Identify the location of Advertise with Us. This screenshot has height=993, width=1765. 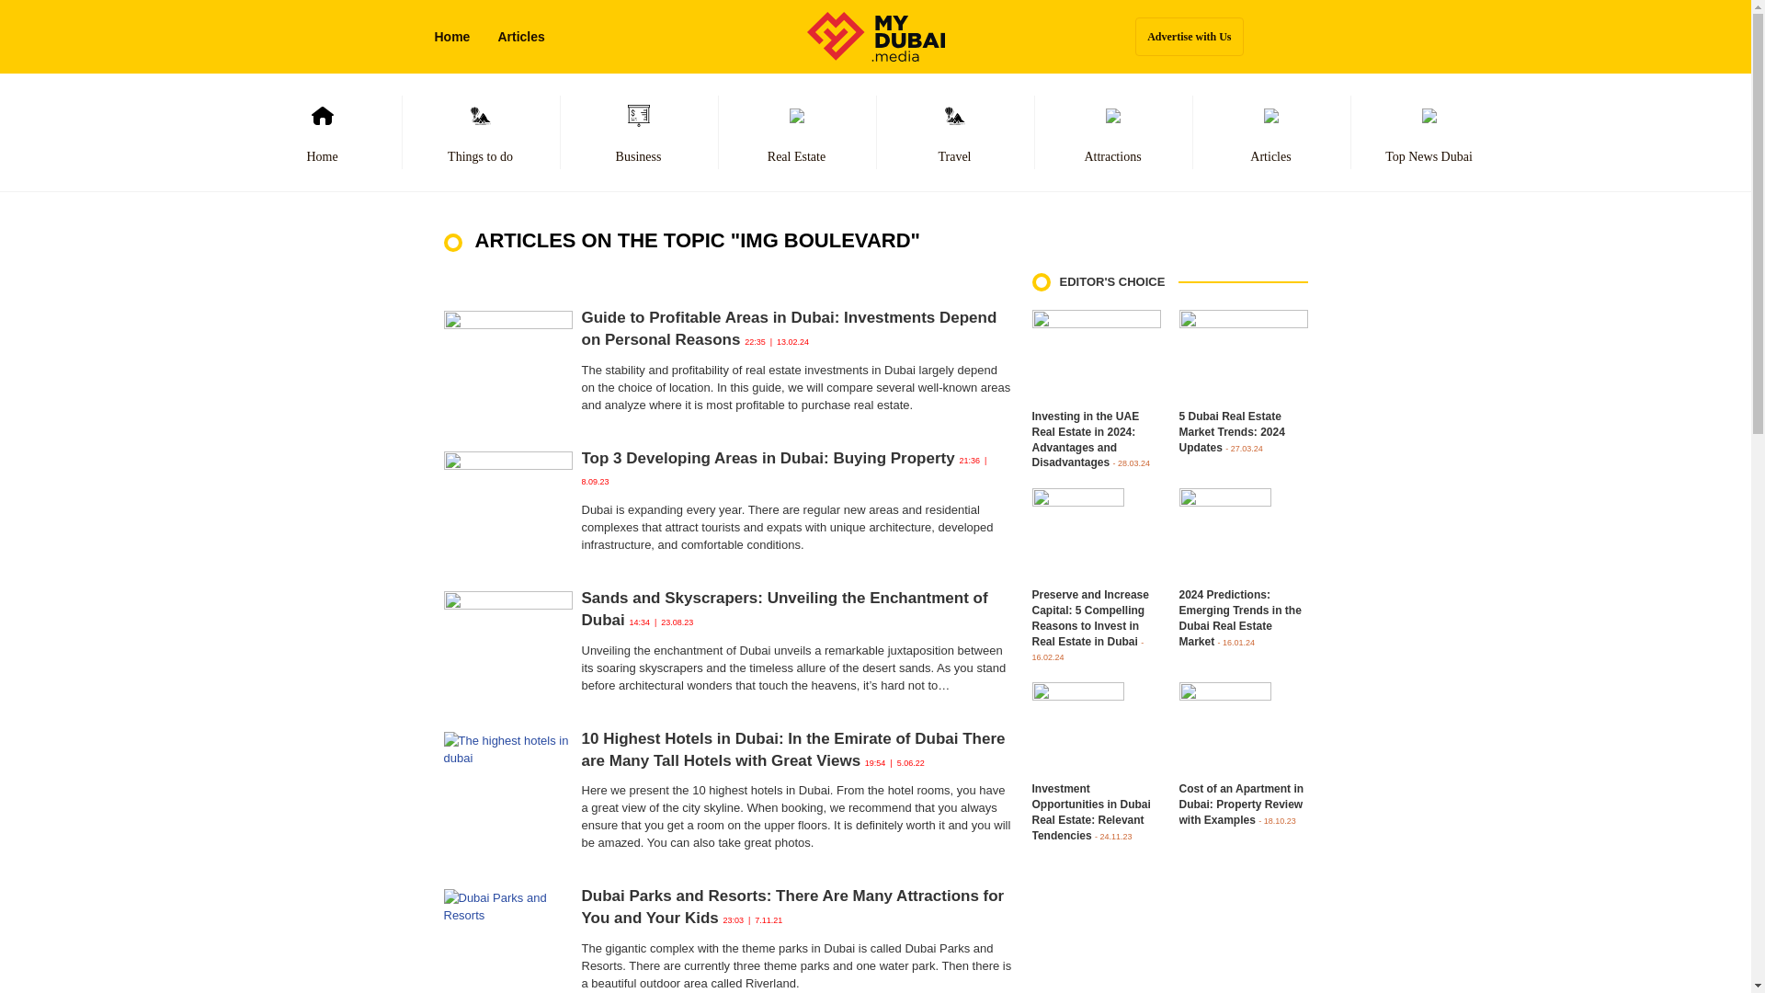
(1188, 37).